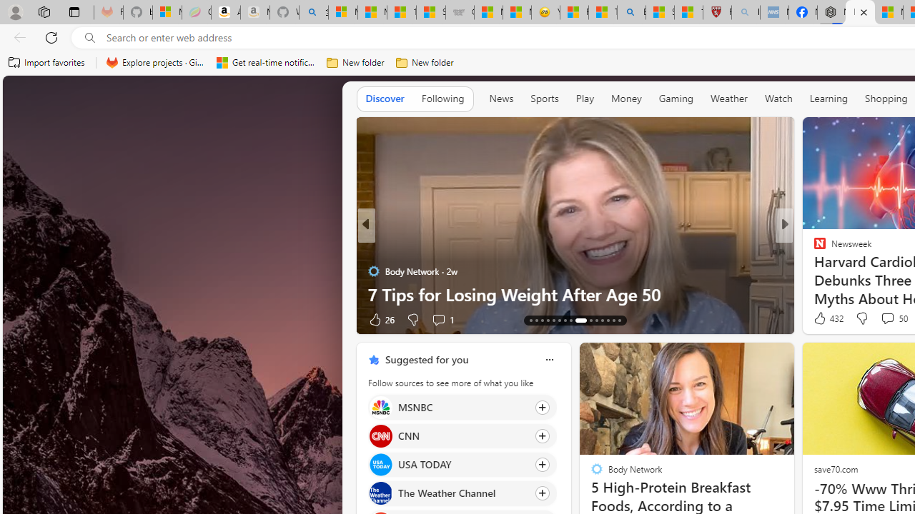 Image resolution: width=915 pixels, height=514 pixels. Describe the element at coordinates (575, 294) in the screenshot. I see `7 Tips for Losing Weight After Age 50` at that location.